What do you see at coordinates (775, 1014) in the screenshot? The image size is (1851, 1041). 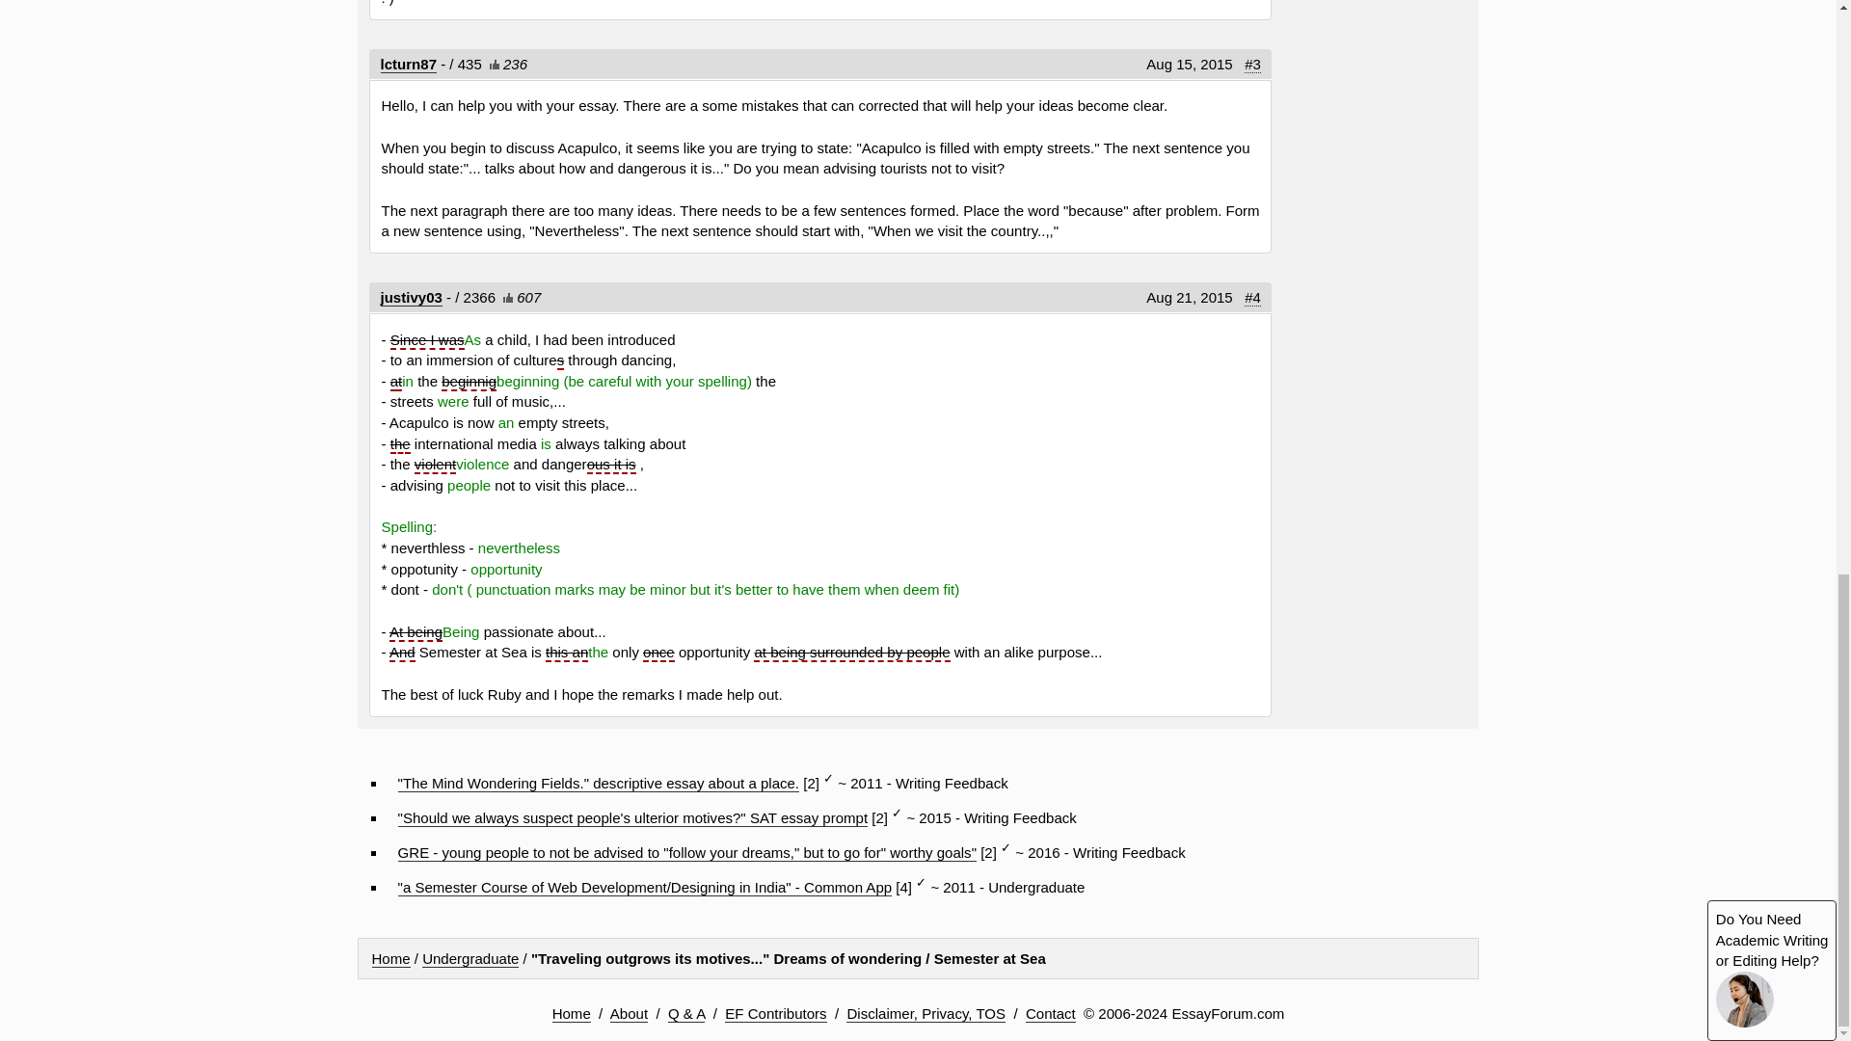 I see `EF Contributors` at bounding box center [775, 1014].